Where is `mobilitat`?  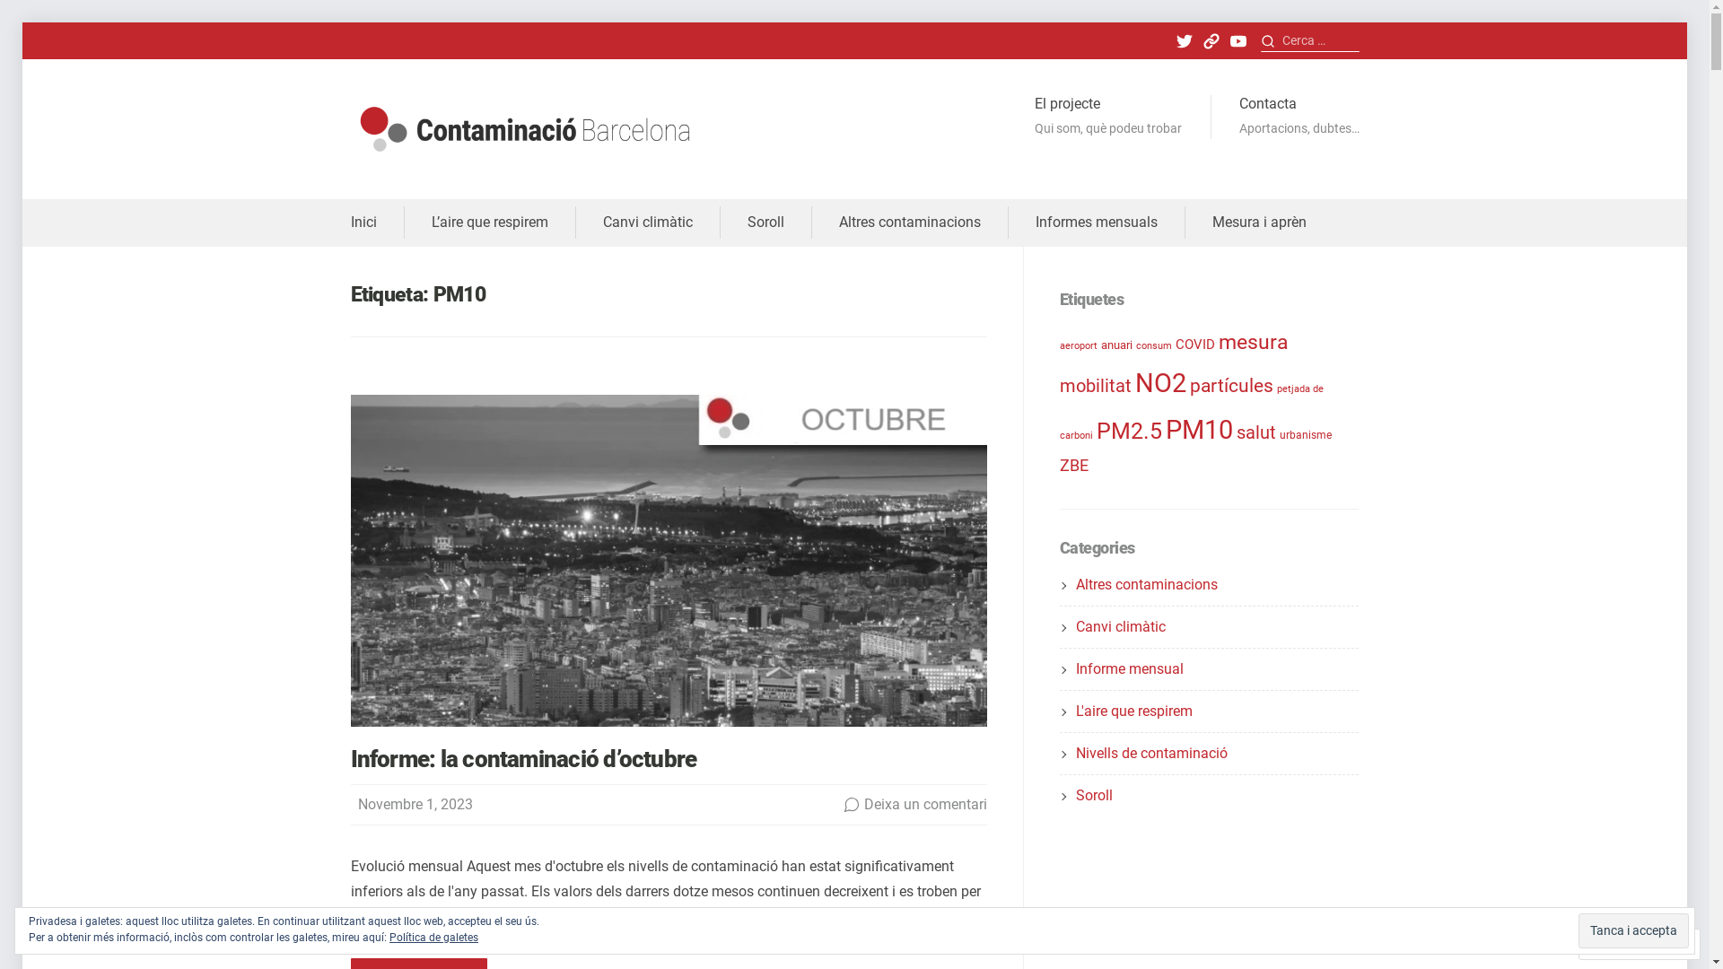 mobilitat is located at coordinates (1096, 386).